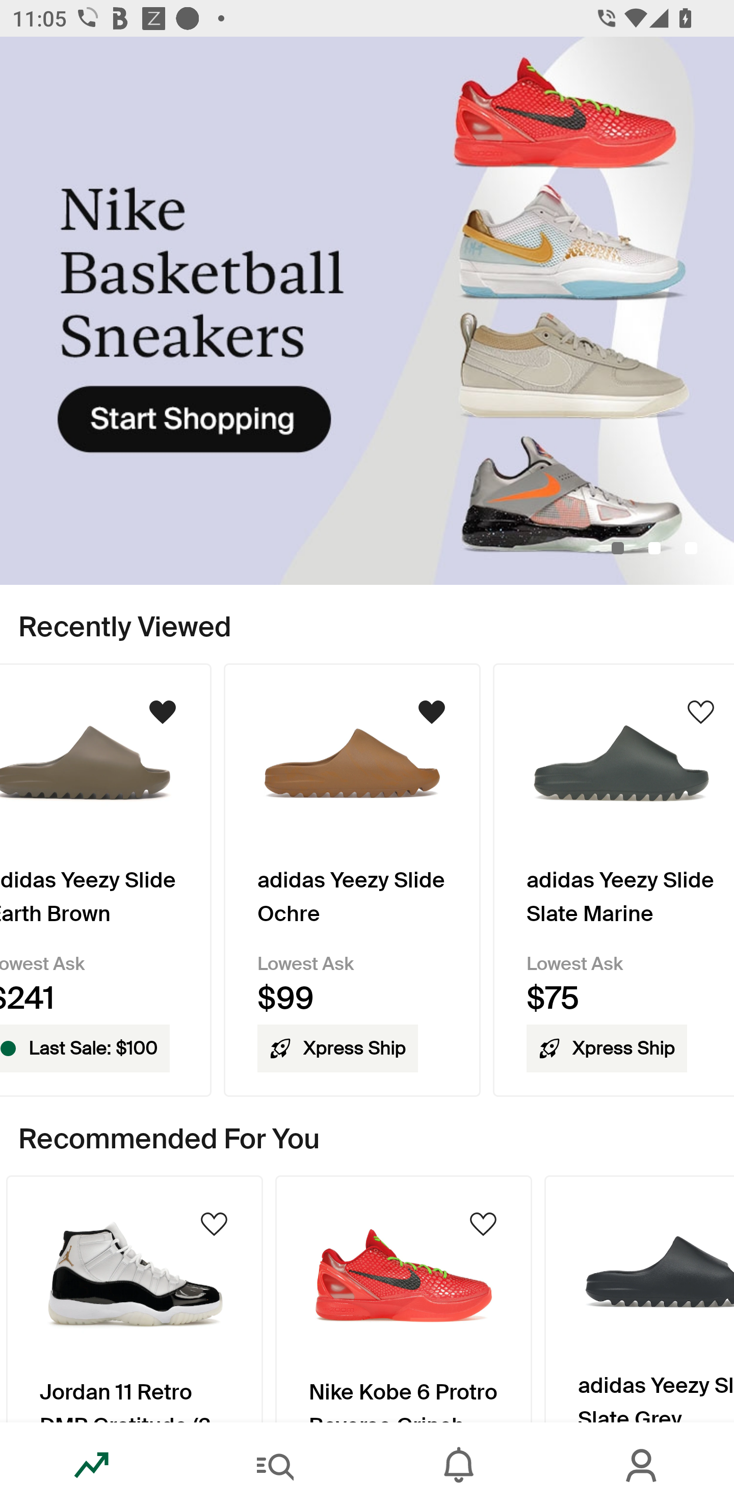 The height and width of the screenshot is (1508, 734). I want to click on NikeBasketballSprint_Followup_Primary_Mobile.jpg, so click(367, 311).